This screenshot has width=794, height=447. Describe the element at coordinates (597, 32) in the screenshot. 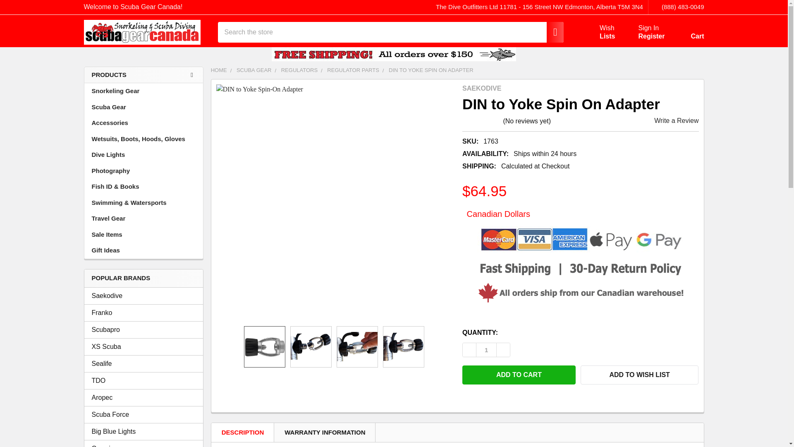

I see `Scubapro` at that location.